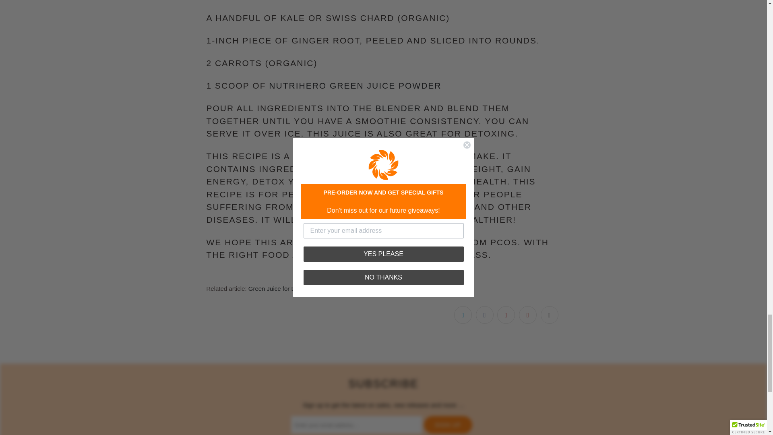  I want to click on green juice for diabetics, so click(319, 288).